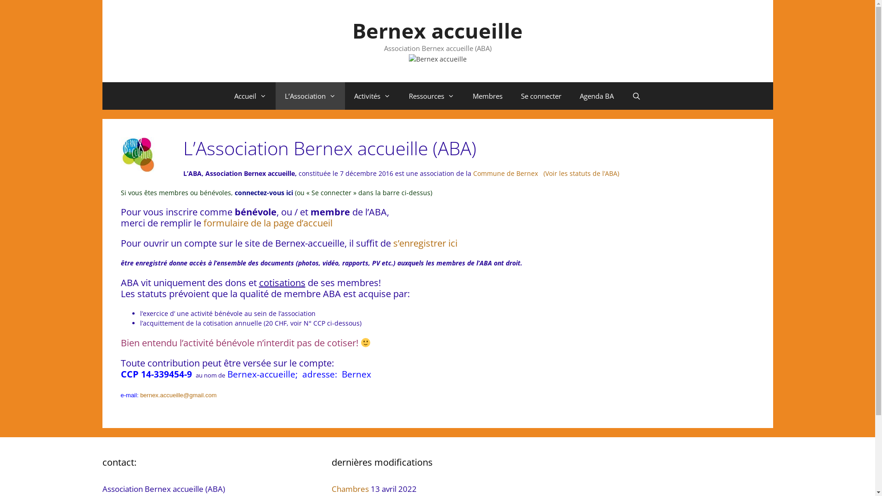 The width and height of the screenshot is (882, 496). Describe the element at coordinates (265, 193) in the screenshot. I see `connectez-vous ici` at that location.